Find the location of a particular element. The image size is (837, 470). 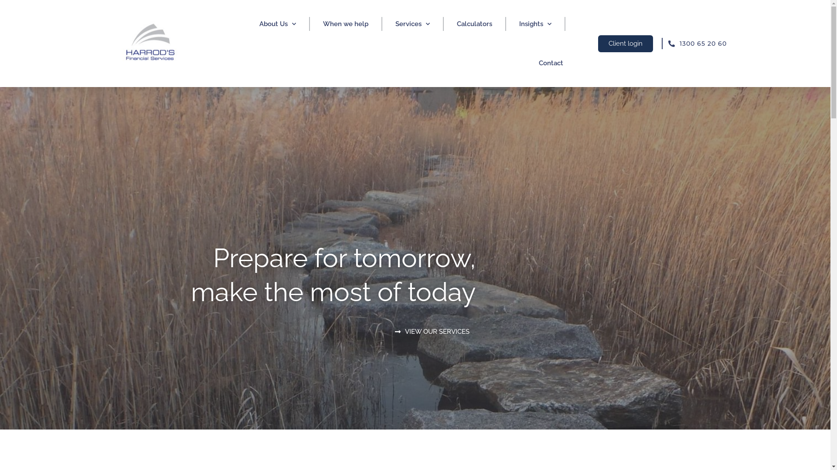

Calculators is located at coordinates (474, 24).